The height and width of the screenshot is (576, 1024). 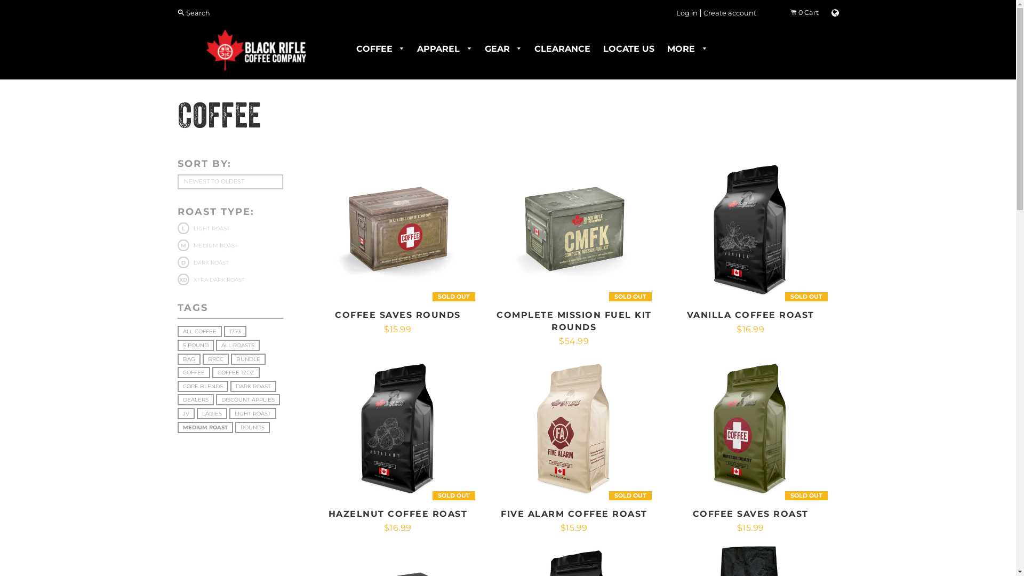 I want to click on SOLD OUT, so click(x=751, y=428).